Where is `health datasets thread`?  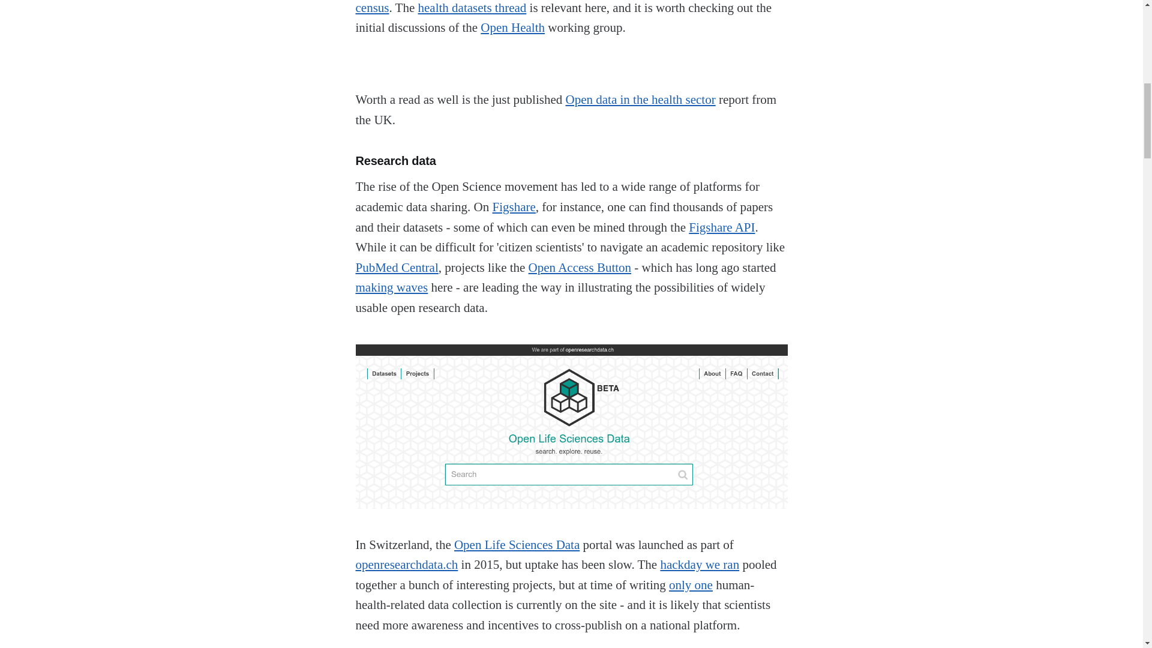 health datasets thread is located at coordinates (472, 7).